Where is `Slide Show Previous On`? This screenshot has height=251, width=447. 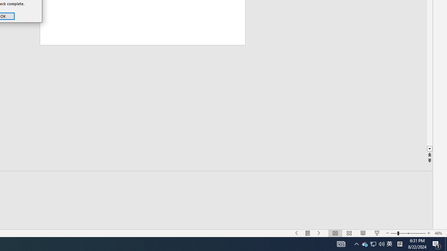 Slide Show Previous On is located at coordinates (297, 233).